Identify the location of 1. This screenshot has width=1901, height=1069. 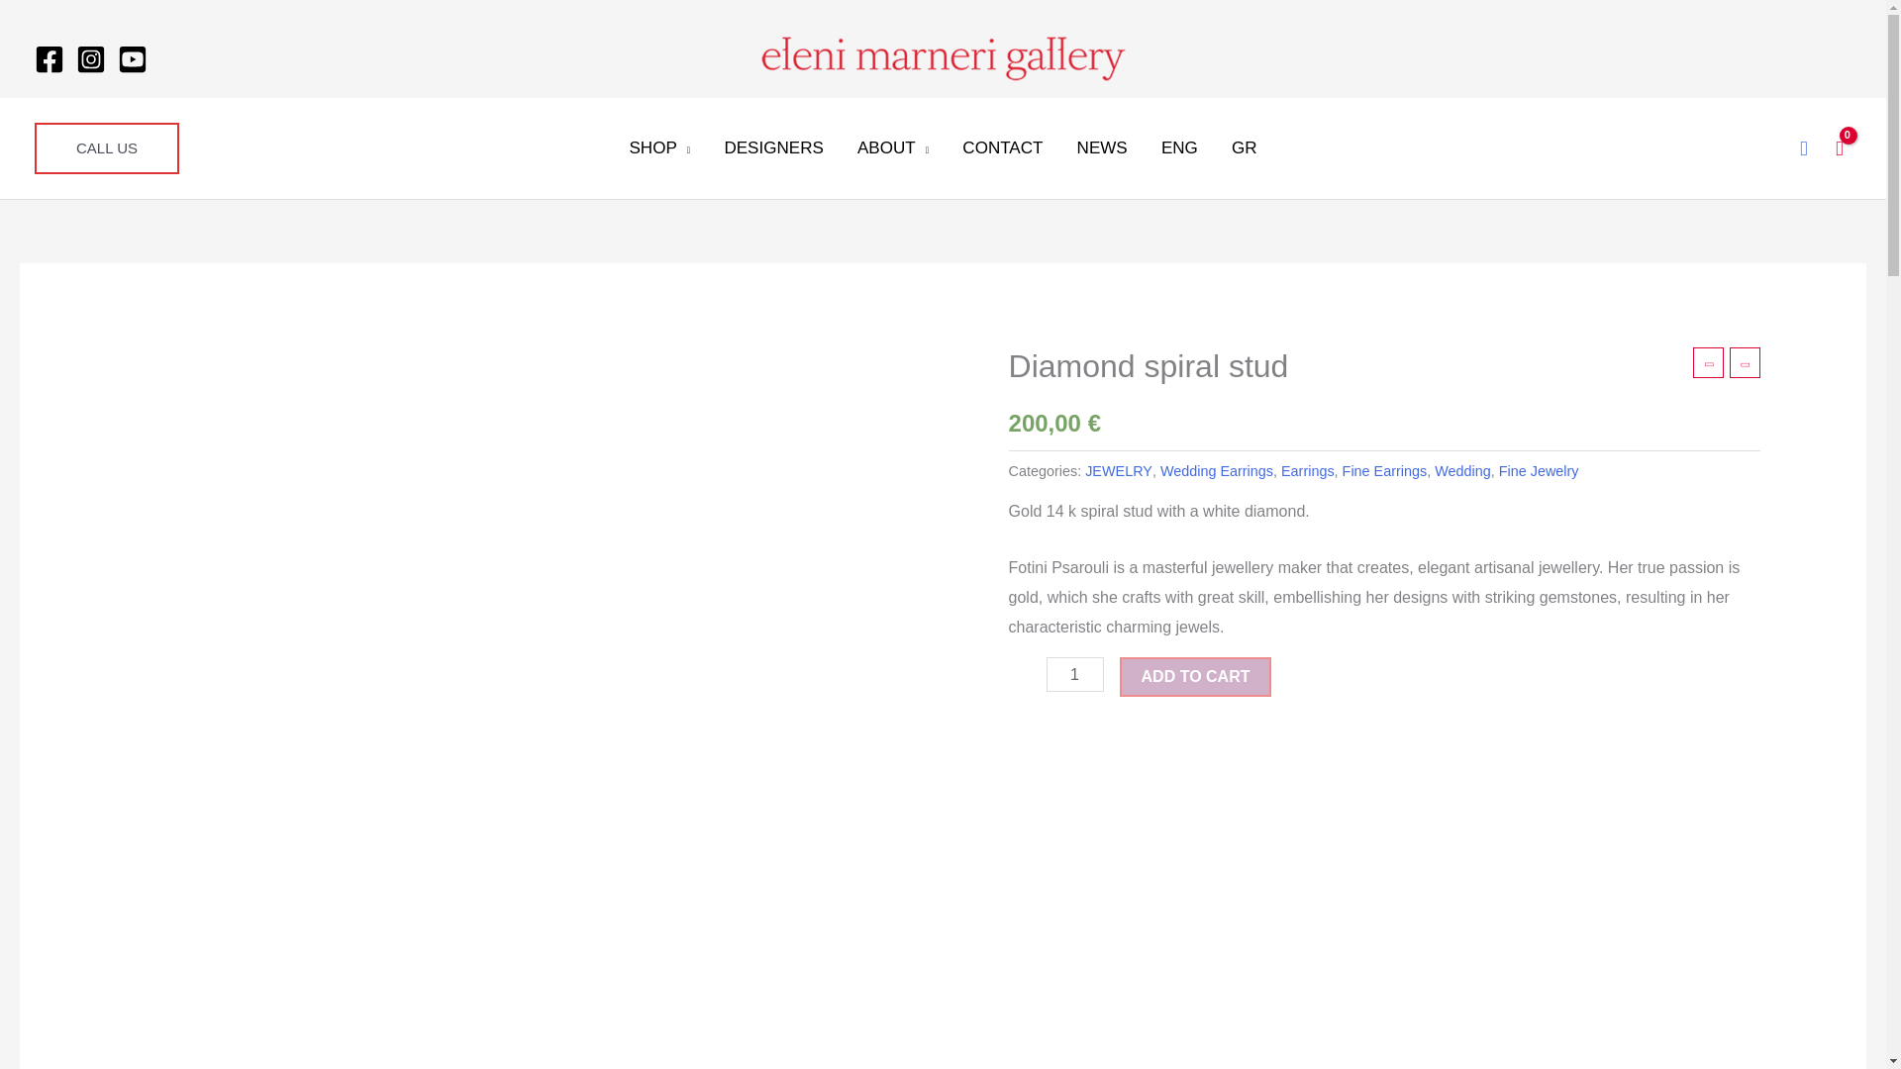
(1075, 674).